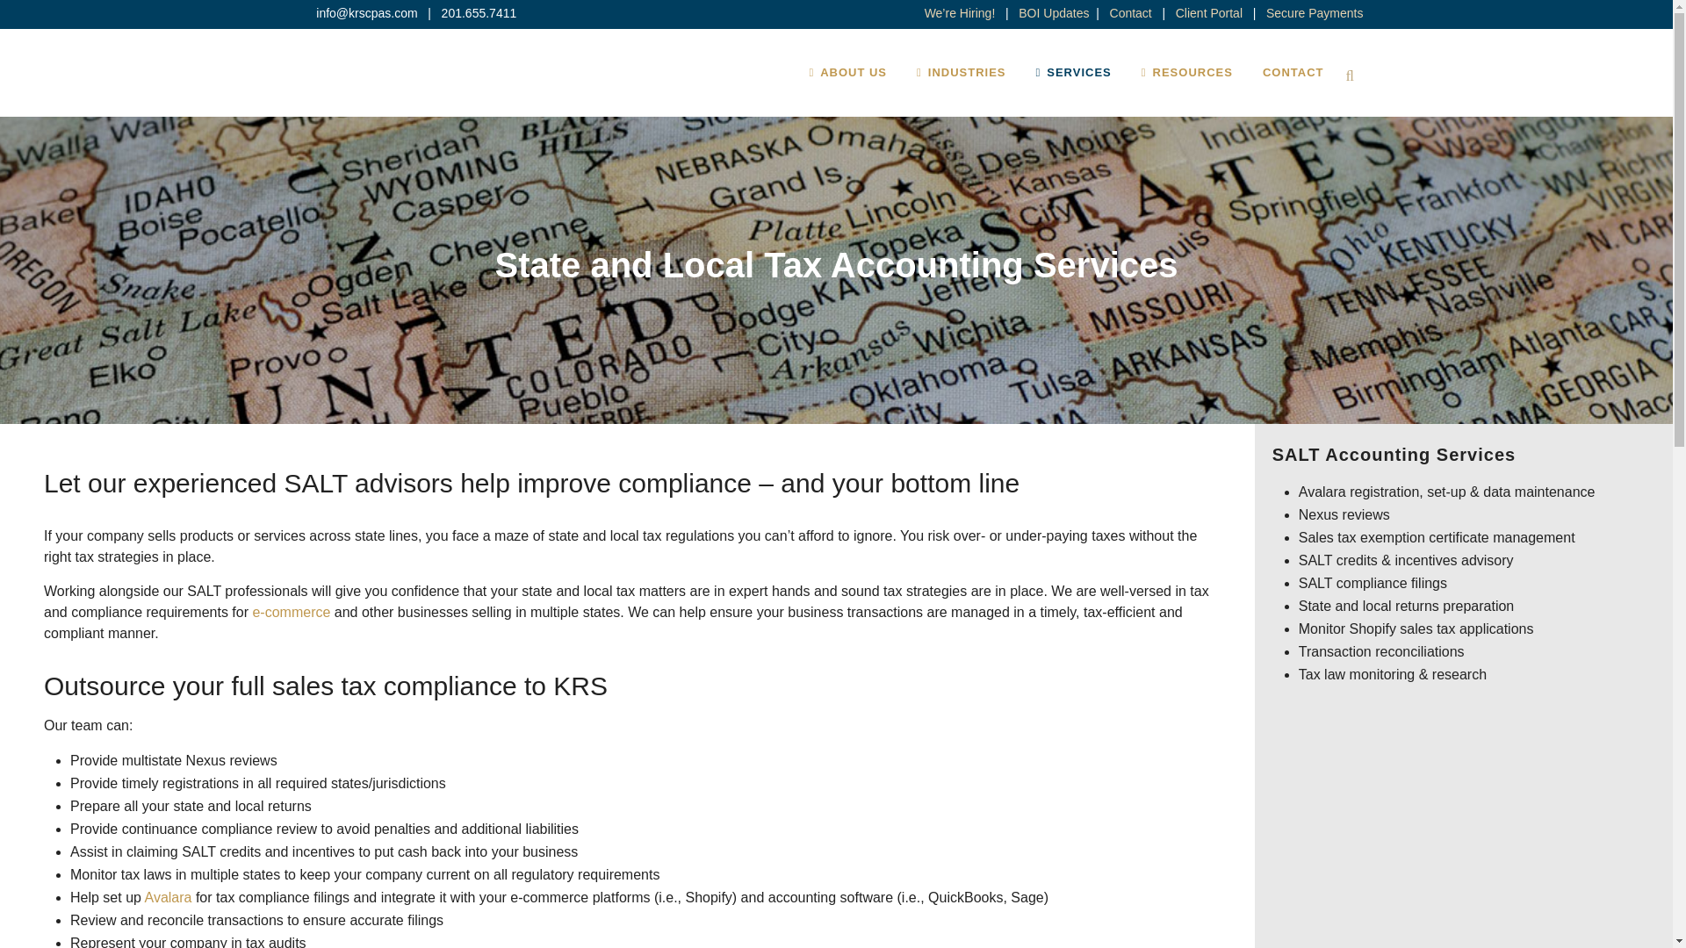 This screenshot has width=1686, height=948. I want to click on Client Portal, so click(1208, 12).